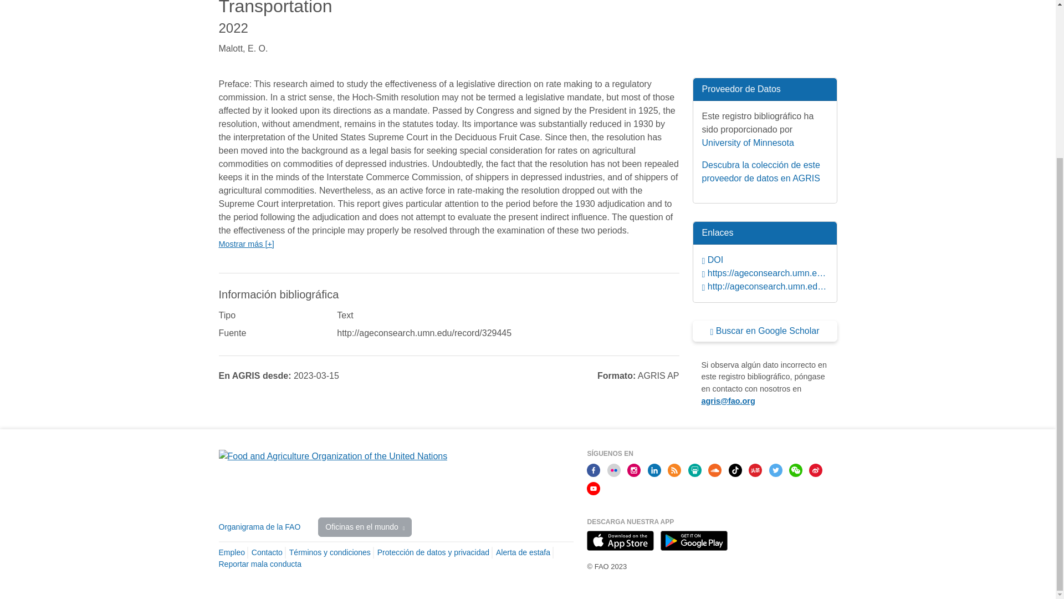 Image resolution: width=1064 pixels, height=599 pixels. What do you see at coordinates (593, 469) in the screenshot?
I see `facebook` at bounding box center [593, 469].